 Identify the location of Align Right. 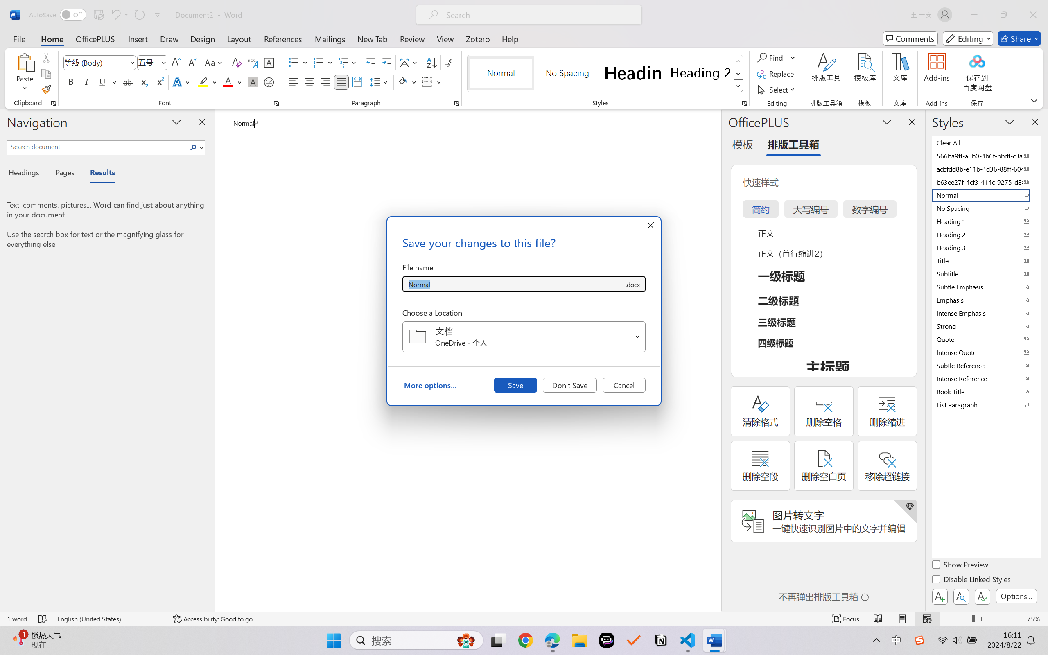
(326, 82).